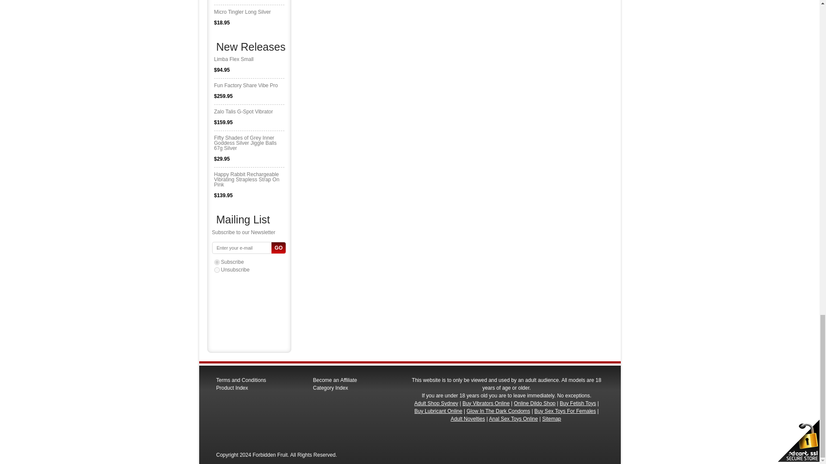  Describe the element at coordinates (217, 270) in the screenshot. I see `0` at that location.